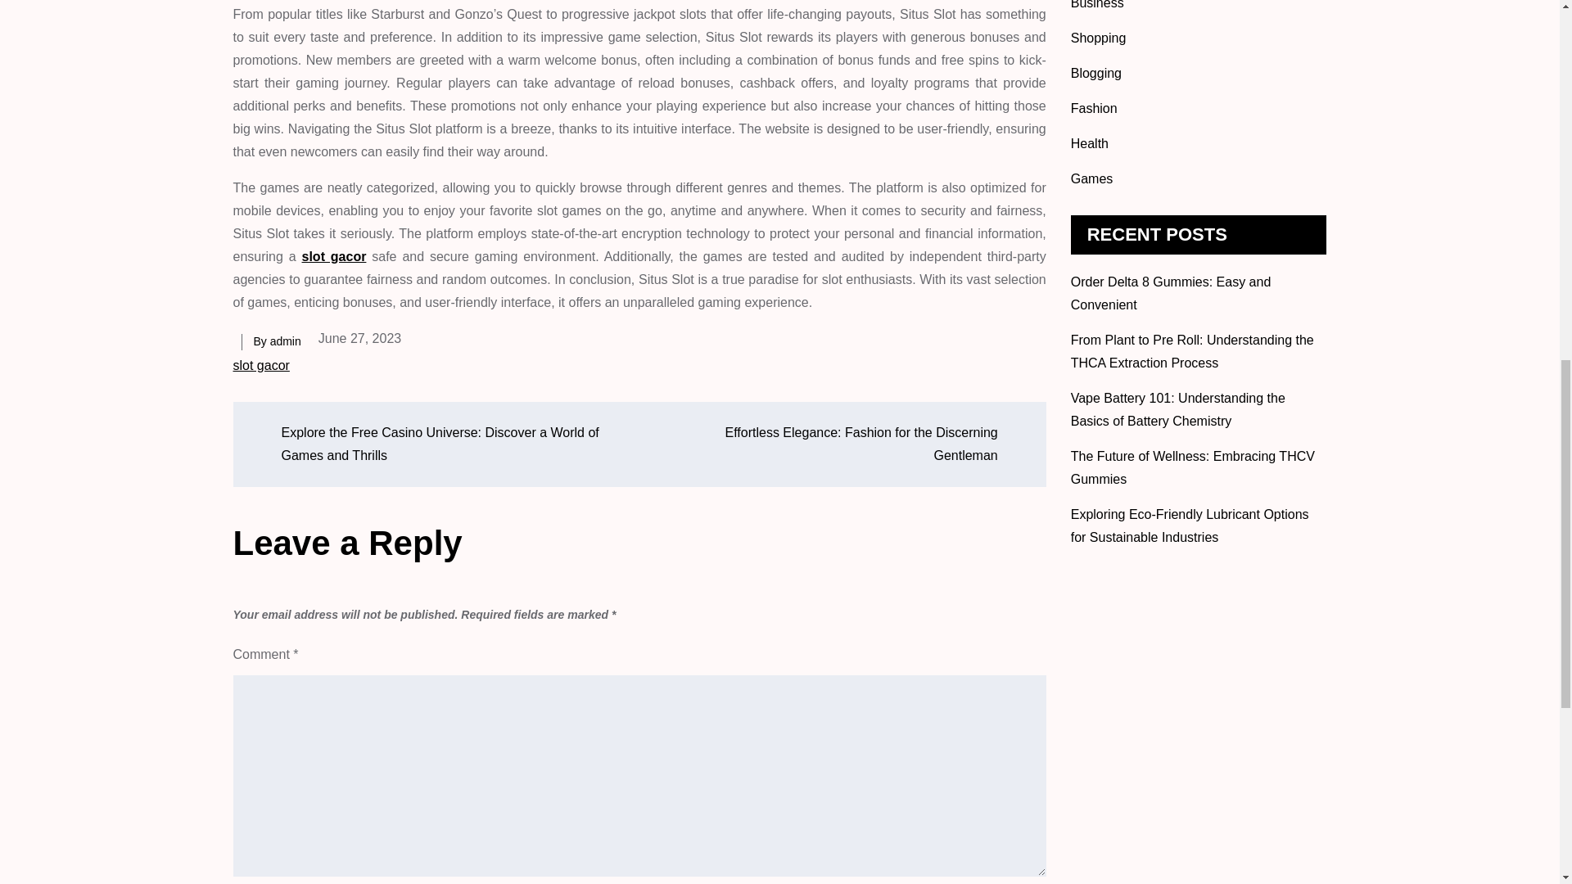 The height and width of the screenshot is (884, 1572). I want to click on June 27, 2023, so click(359, 338).